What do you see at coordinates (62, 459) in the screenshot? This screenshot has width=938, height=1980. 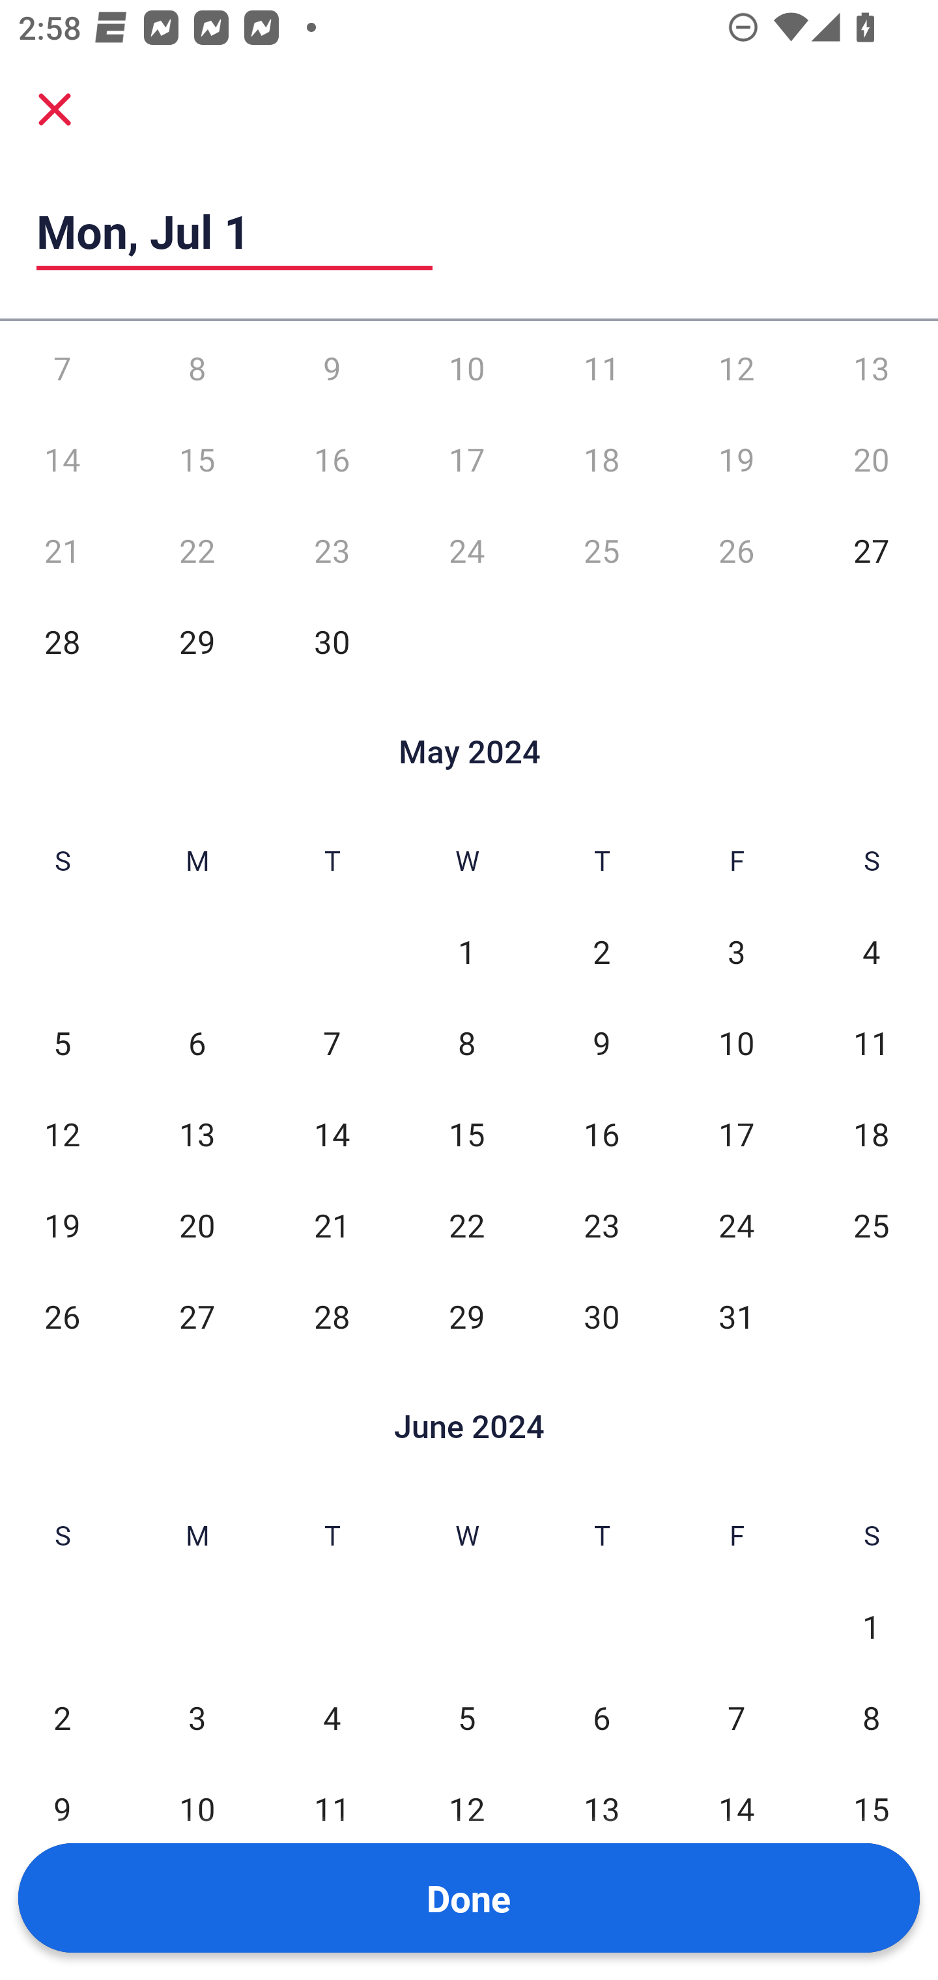 I see `14 Sun, Apr 14, Not Selected` at bounding box center [62, 459].